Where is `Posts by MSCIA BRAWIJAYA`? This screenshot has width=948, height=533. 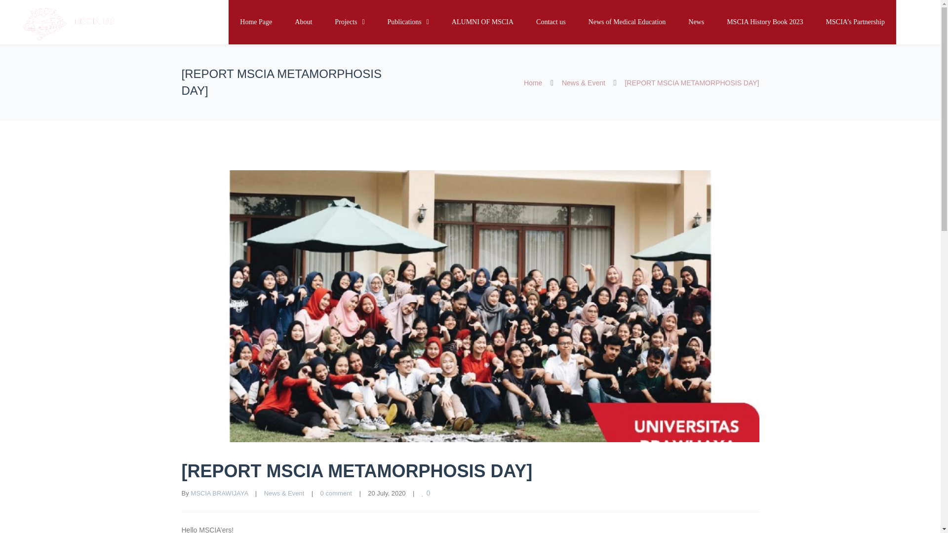 Posts by MSCIA BRAWIJAYA is located at coordinates (219, 493).